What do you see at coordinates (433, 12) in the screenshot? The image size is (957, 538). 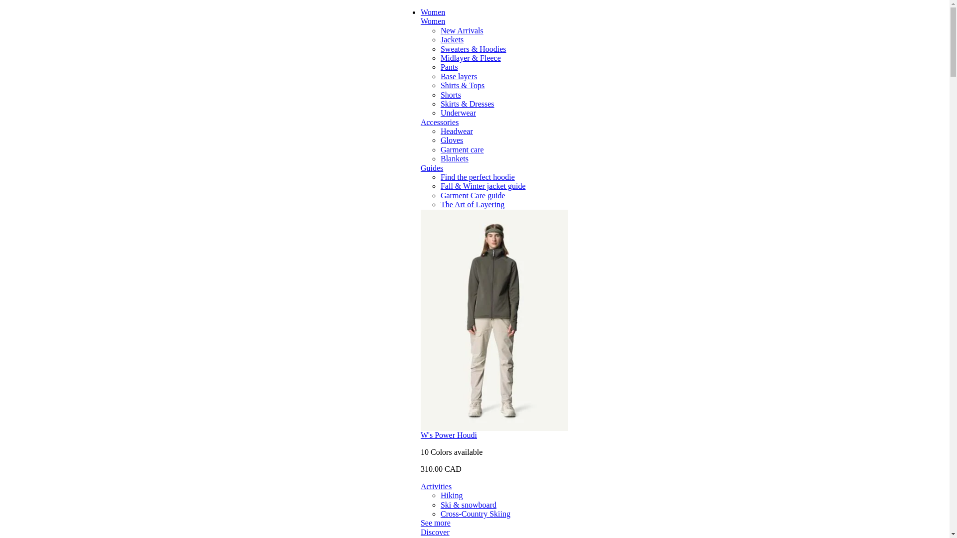 I see `Women` at bounding box center [433, 12].